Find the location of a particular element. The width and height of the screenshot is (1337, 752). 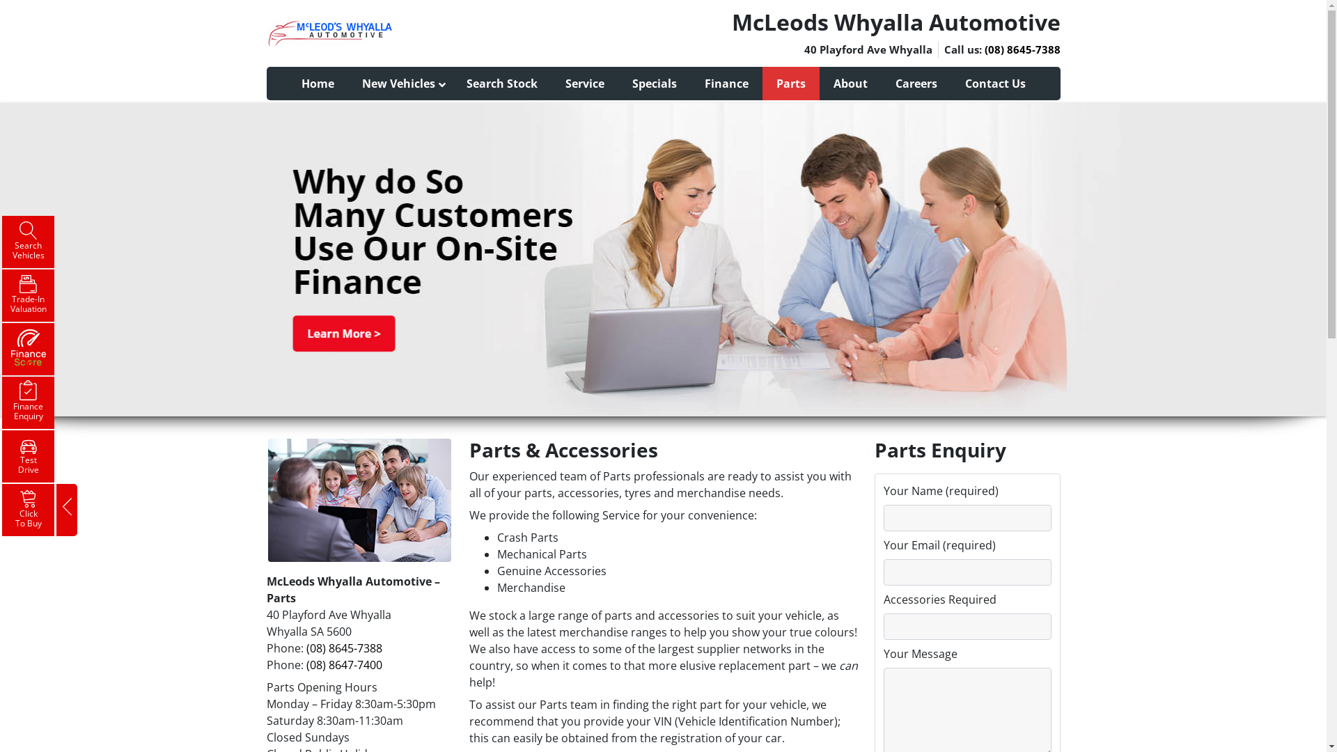

New Vehicles is located at coordinates (400, 84).